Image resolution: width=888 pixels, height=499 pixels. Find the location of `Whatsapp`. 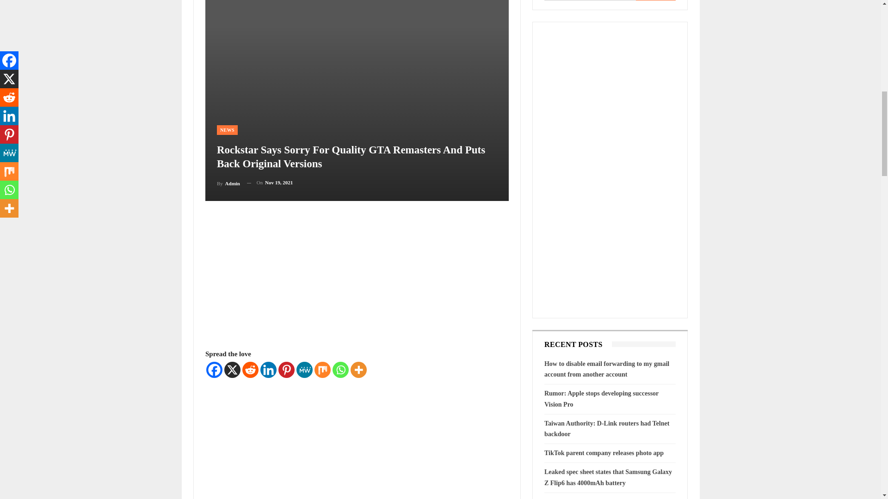

Whatsapp is located at coordinates (340, 369).